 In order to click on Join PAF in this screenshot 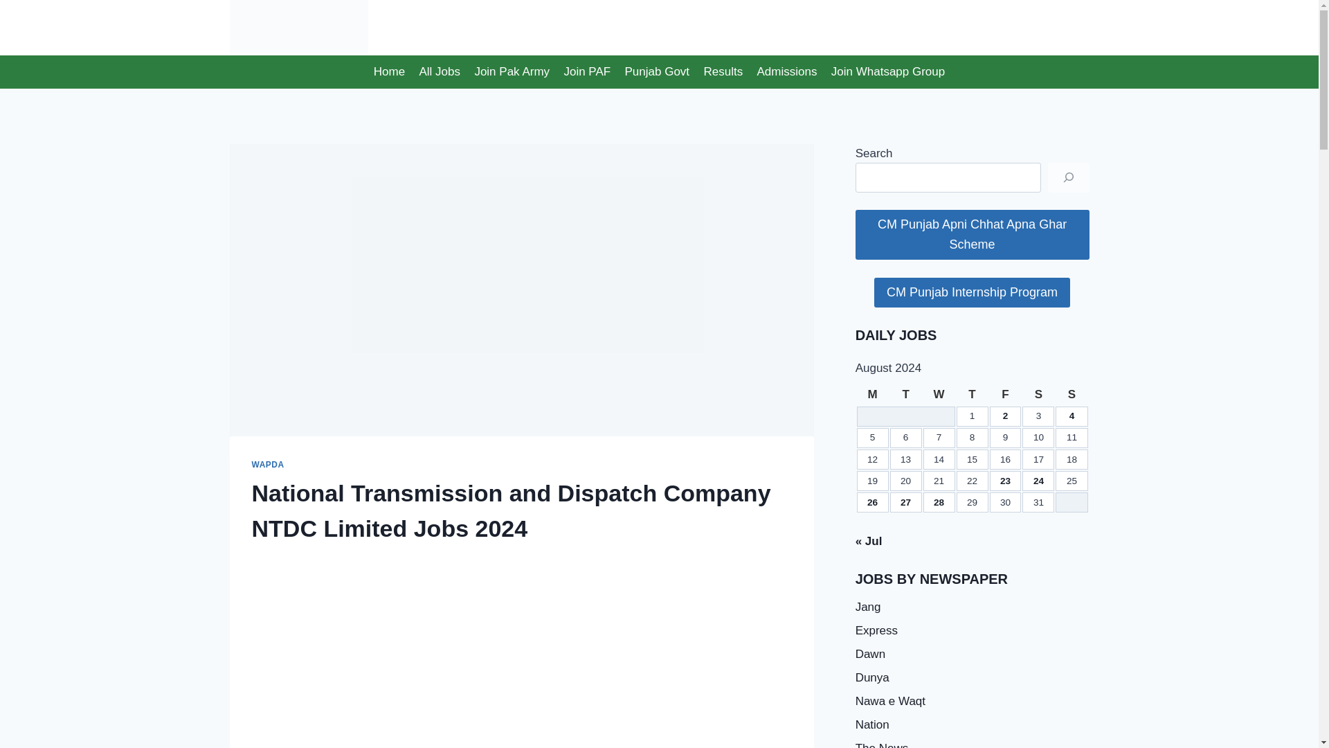, I will do `click(587, 72)`.